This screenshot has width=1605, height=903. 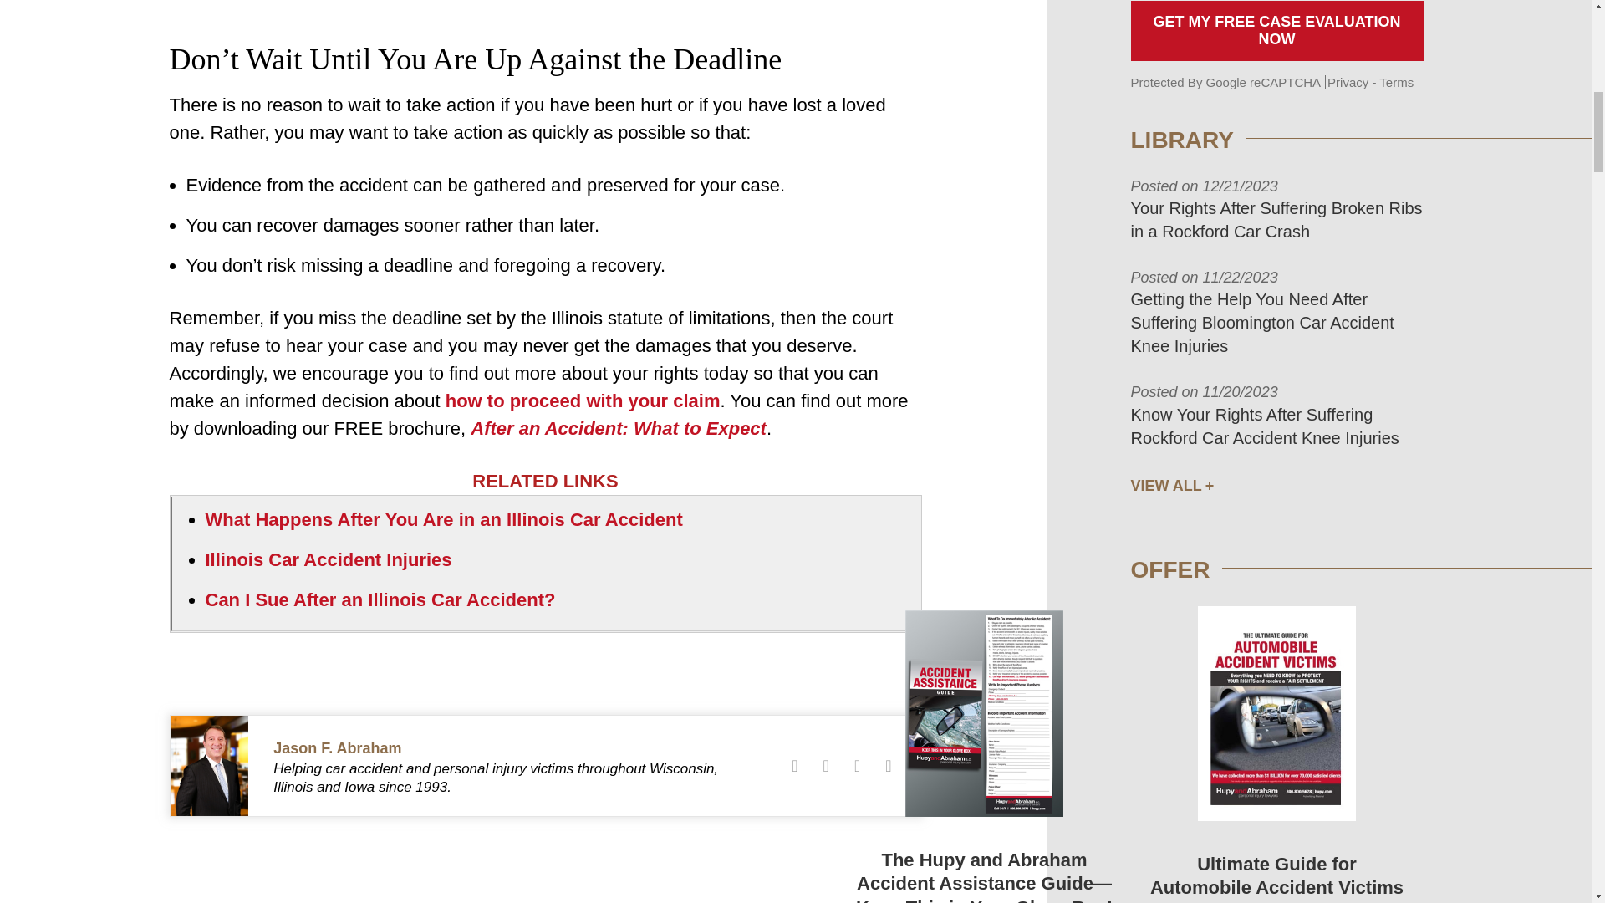 What do you see at coordinates (794, 766) in the screenshot?
I see `Find me on Facebook` at bounding box center [794, 766].